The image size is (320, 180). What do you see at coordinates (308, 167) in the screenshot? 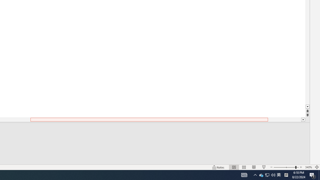
I see `Zoom 340%` at bounding box center [308, 167].